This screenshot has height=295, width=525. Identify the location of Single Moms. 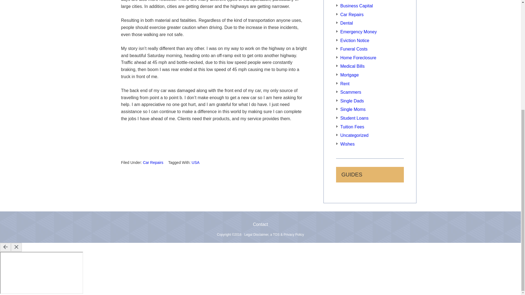
(353, 109).